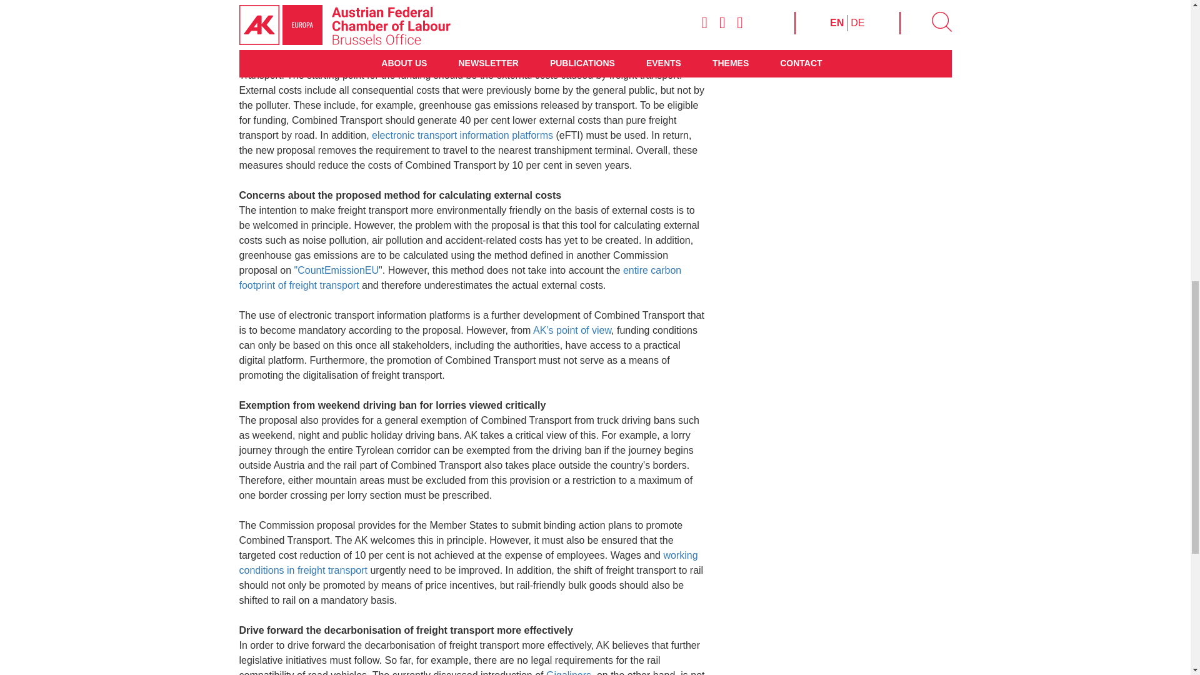  What do you see at coordinates (569, 672) in the screenshot?
I see `Gigaliners` at bounding box center [569, 672].